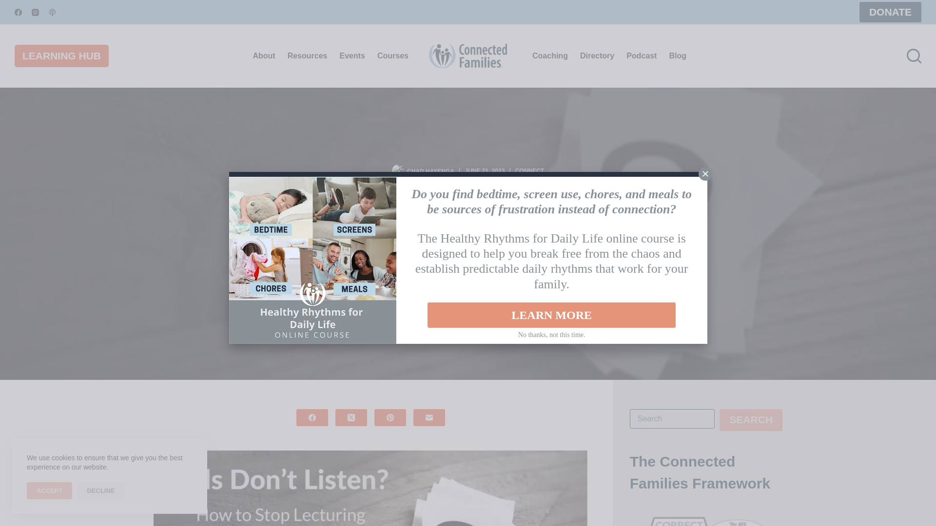 The width and height of the screenshot is (936, 526). Describe the element at coordinates (552, 315) in the screenshot. I see `LEARN MORE` at that location.